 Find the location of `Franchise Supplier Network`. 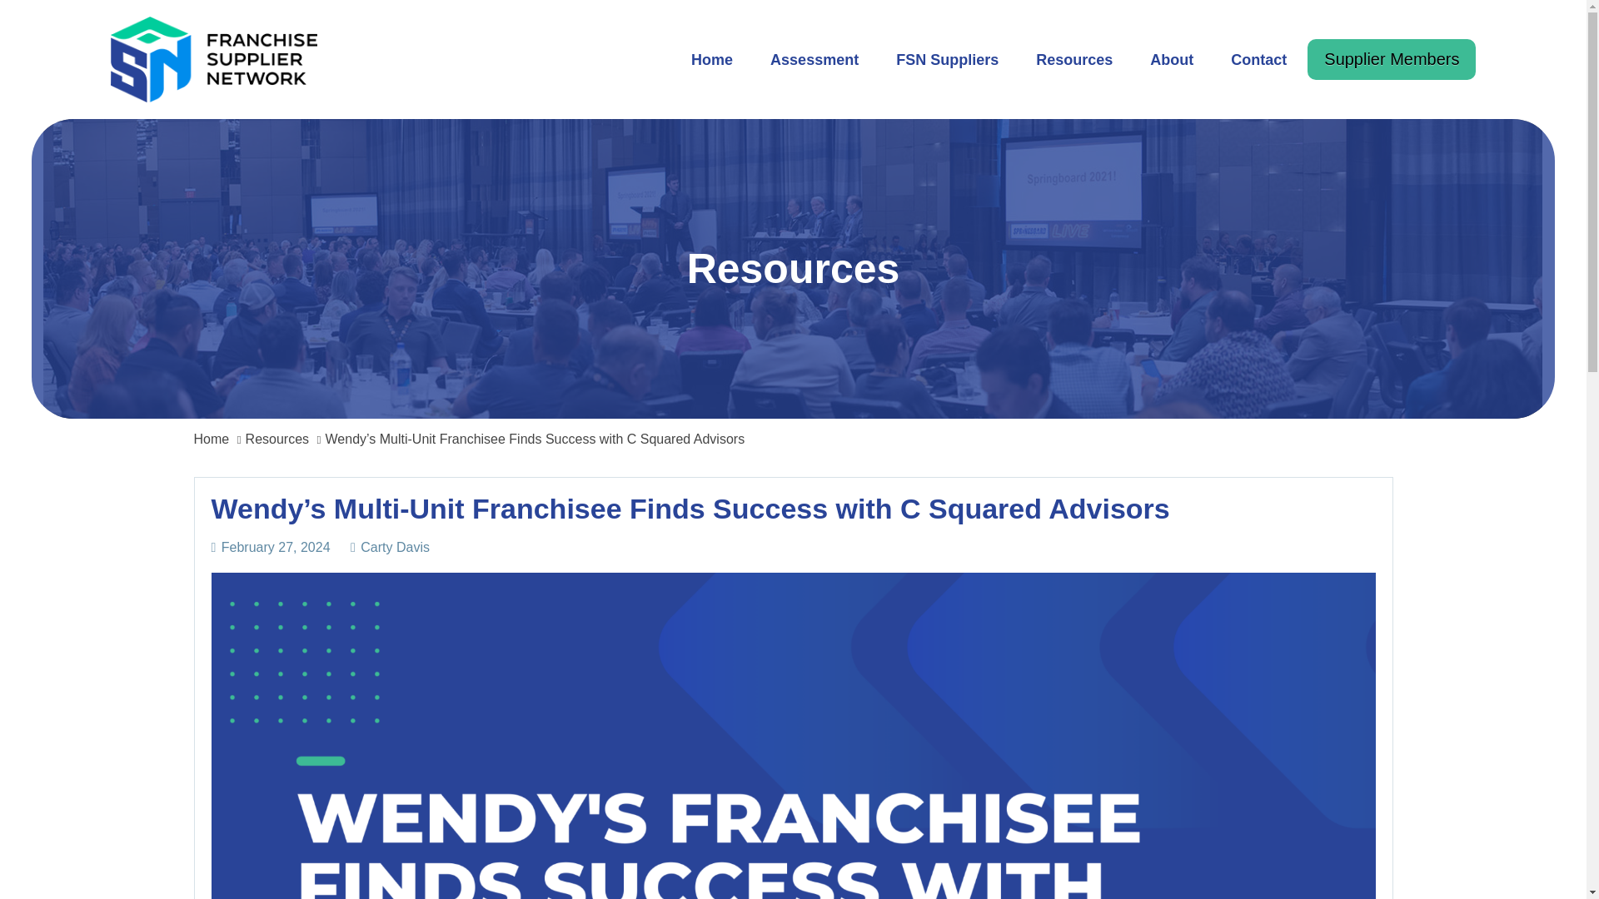

Franchise Supplier Network is located at coordinates (213, 28).